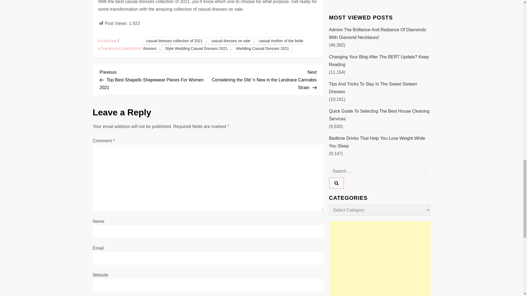 Image resolution: width=527 pixels, height=296 pixels. Describe the element at coordinates (223, 45) in the screenshot. I see `casual mother of the bride dresses` at that location.